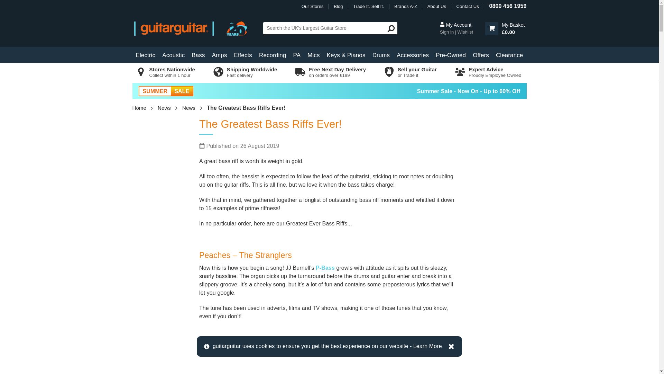 This screenshot has height=374, width=664. I want to click on Electric Guitars, so click(145, 55).